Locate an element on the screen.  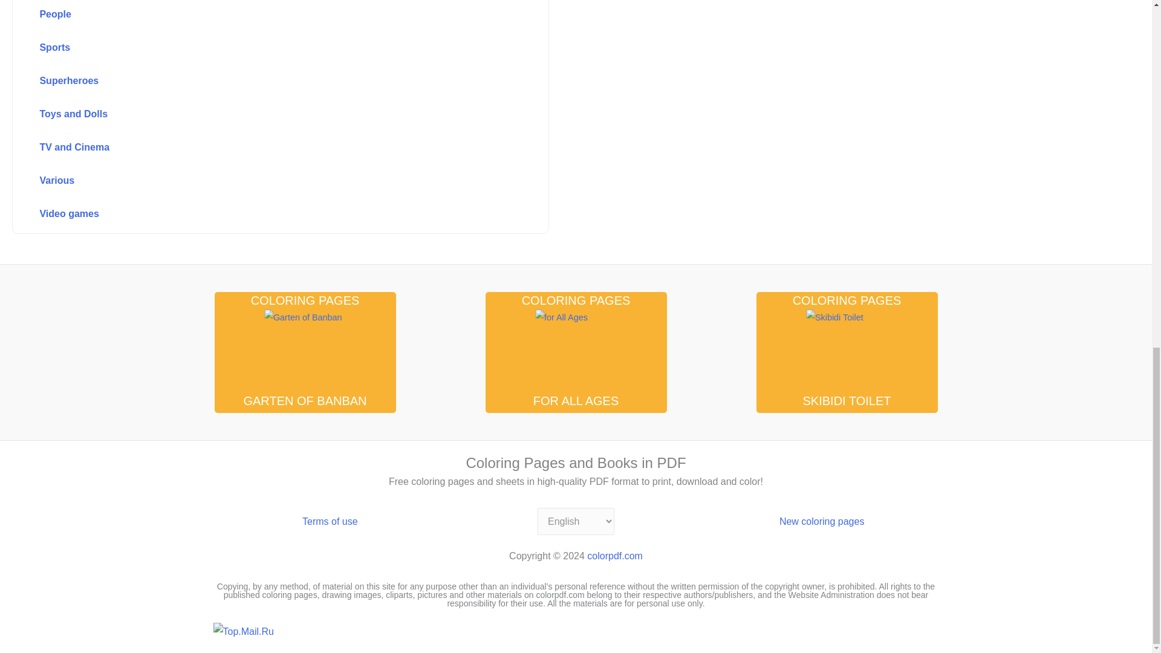
TV and Cinema coloring pages is located at coordinates (253, 148).